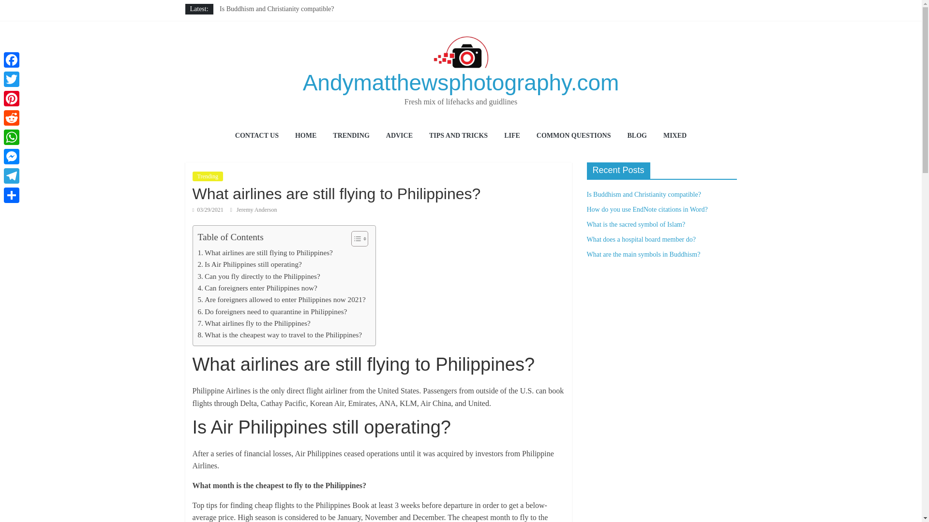 The width and height of the screenshot is (929, 522). I want to click on TIPS AND TRICKS, so click(458, 136).